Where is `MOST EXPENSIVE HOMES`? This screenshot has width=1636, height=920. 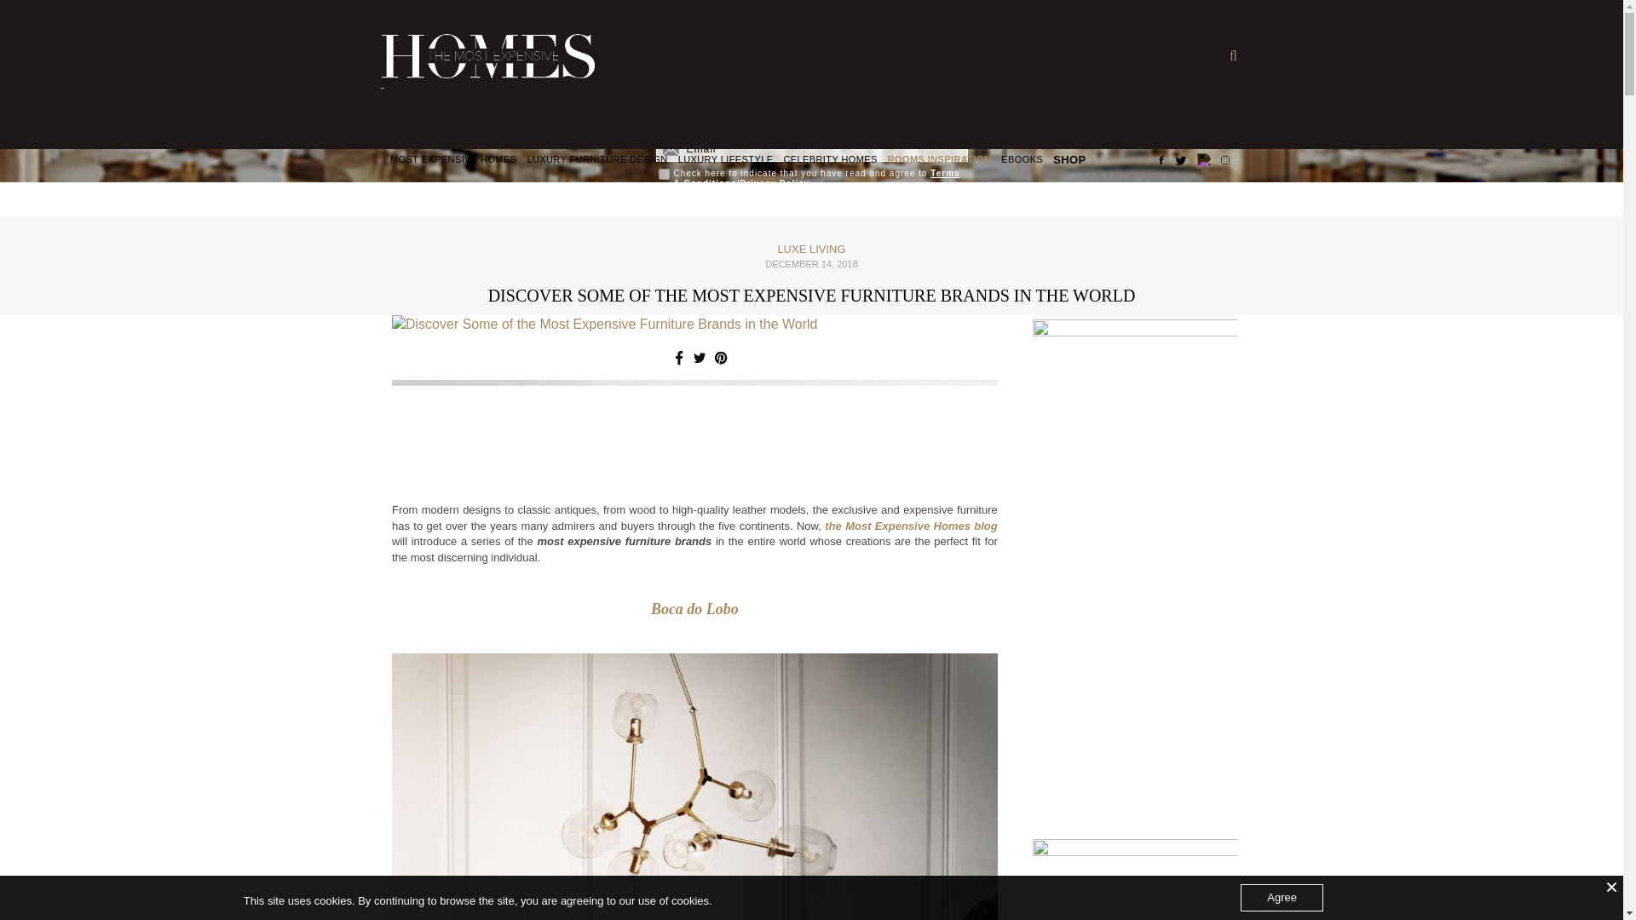
MOST EXPENSIVE HOMES is located at coordinates (453, 160).